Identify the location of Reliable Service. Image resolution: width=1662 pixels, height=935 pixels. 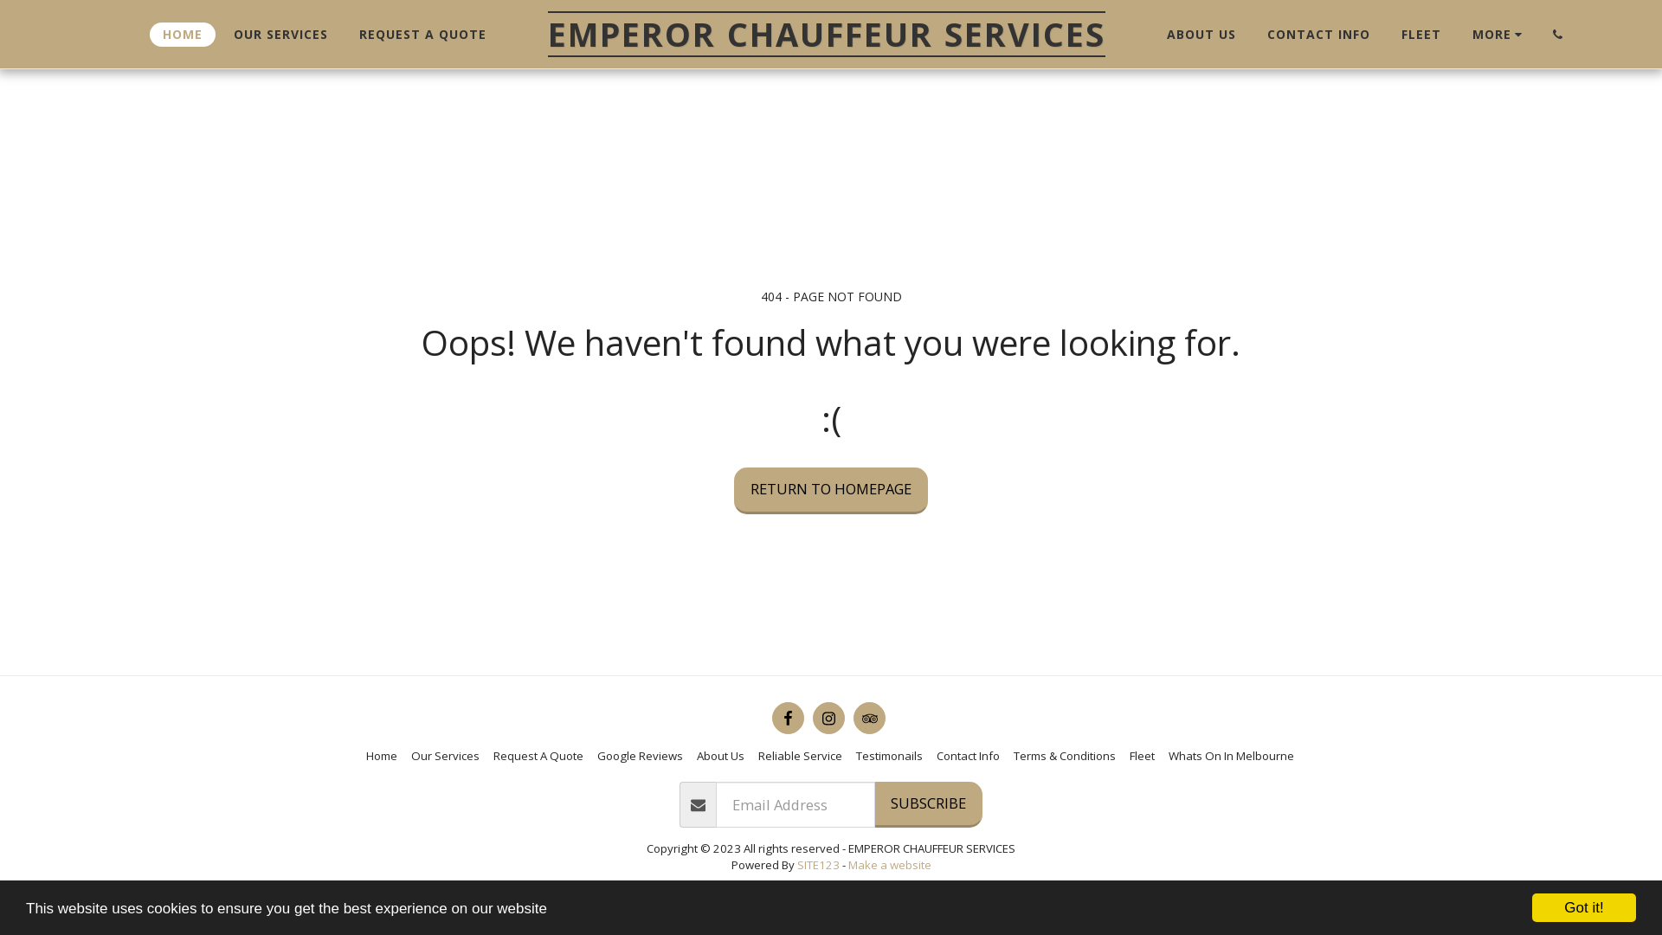
(800, 755).